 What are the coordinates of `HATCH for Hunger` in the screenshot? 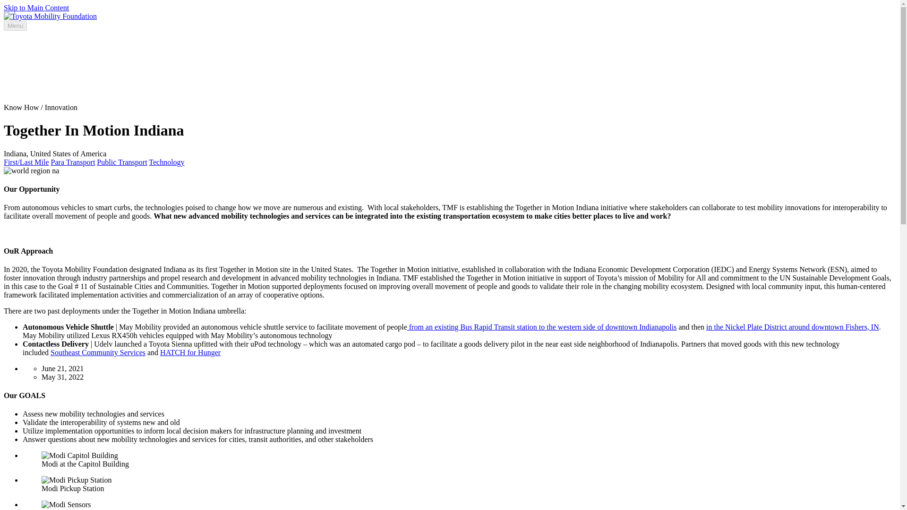 It's located at (190, 352).